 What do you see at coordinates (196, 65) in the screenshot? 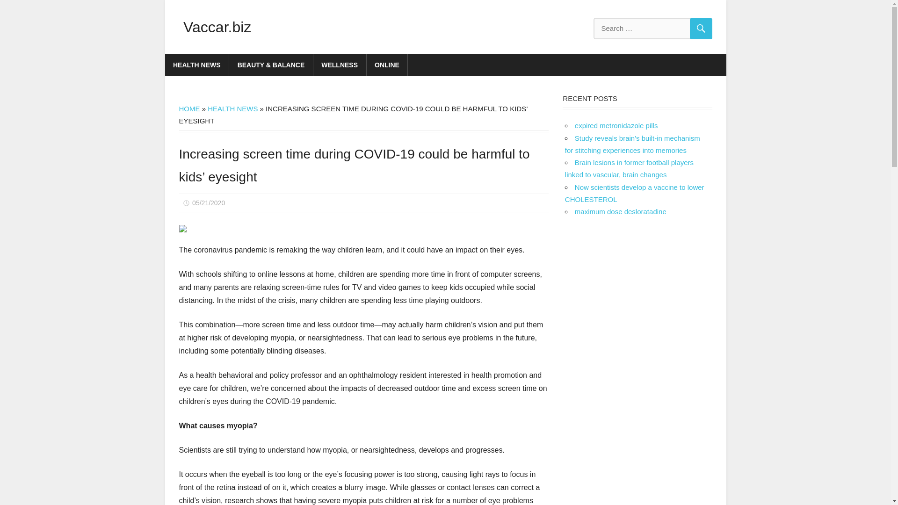
I see `HEALTH NEWS` at bounding box center [196, 65].